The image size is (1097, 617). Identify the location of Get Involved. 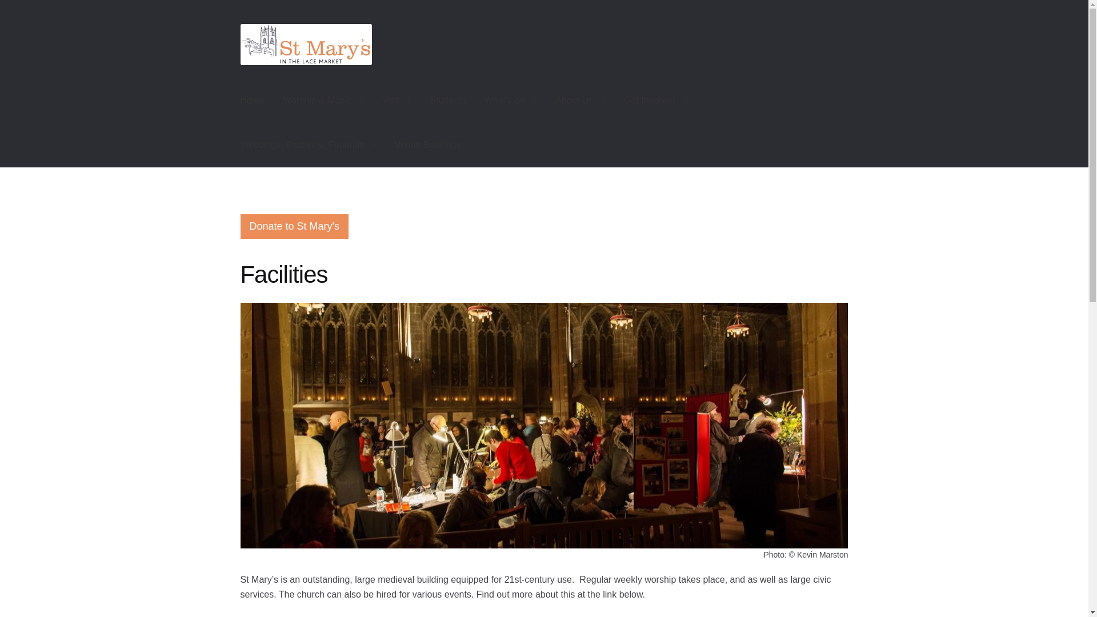
(655, 101).